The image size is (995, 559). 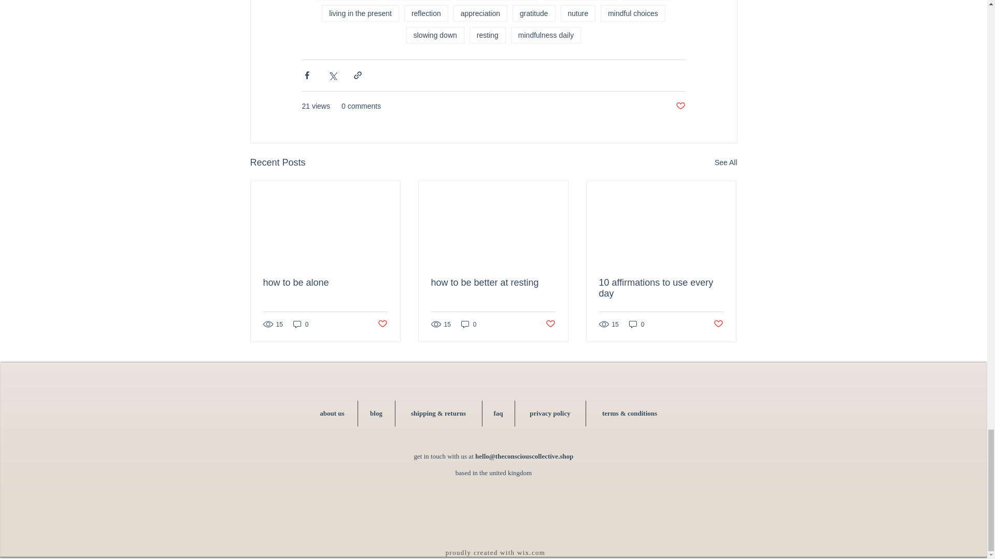 I want to click on nuture, so click(x=577, y=13).